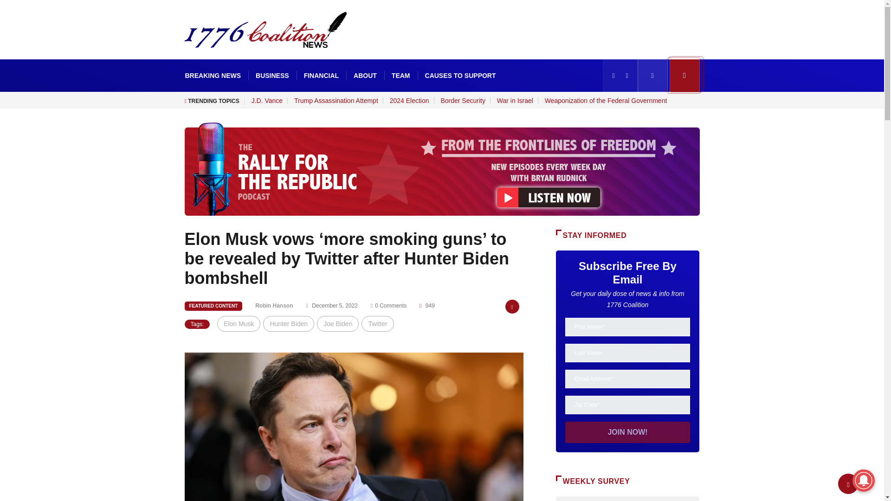 The width and height of the screenshot is (891, 501). Describe the element at coordinates (626, 75) in the screenshot. I see `twitter` at that location.